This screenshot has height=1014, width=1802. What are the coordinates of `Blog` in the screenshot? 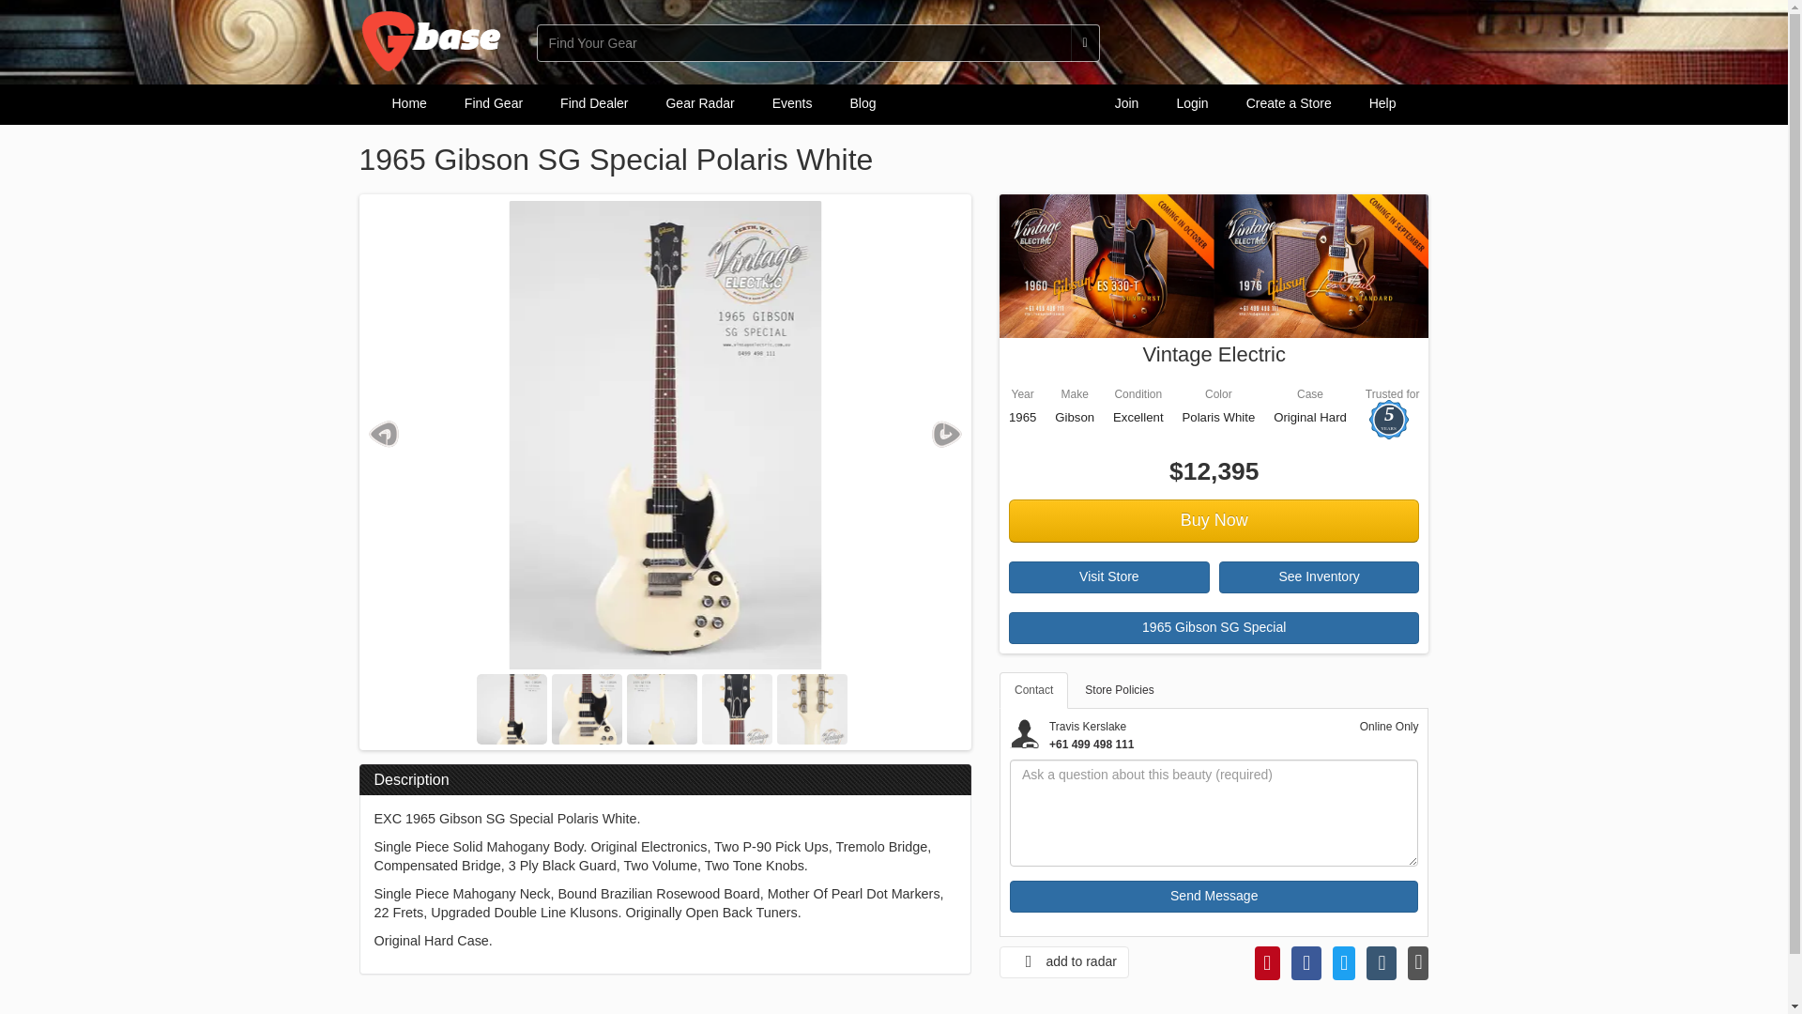 It's located at (862, 103).